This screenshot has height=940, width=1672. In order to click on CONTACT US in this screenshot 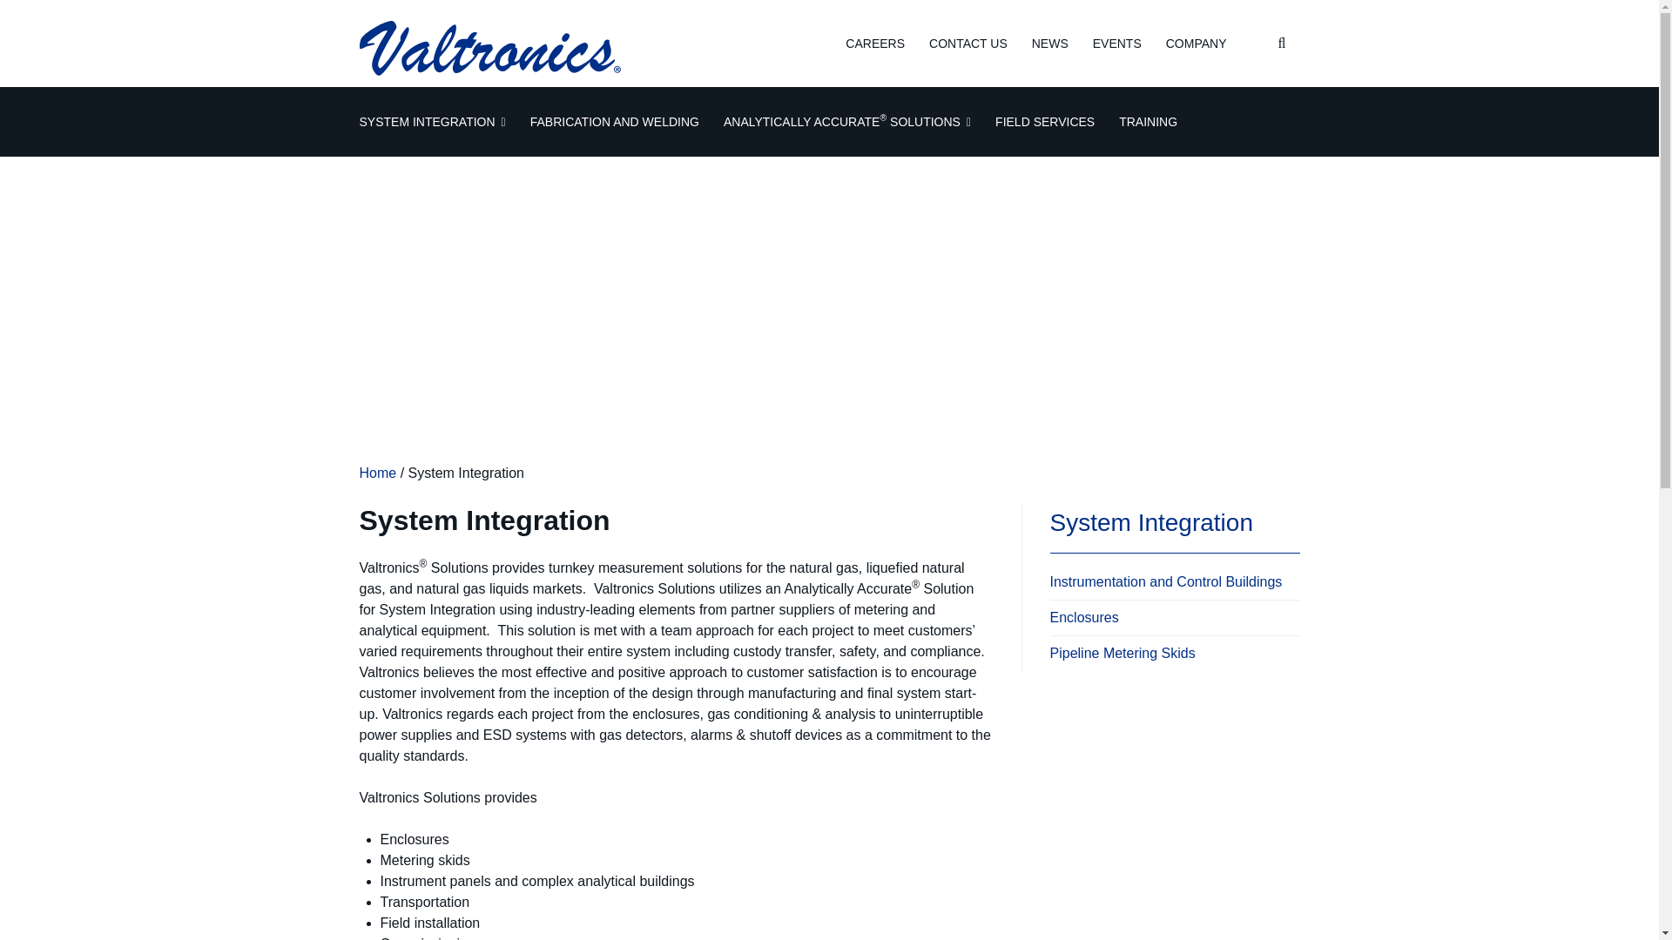, I will do `click(968, 44)`.